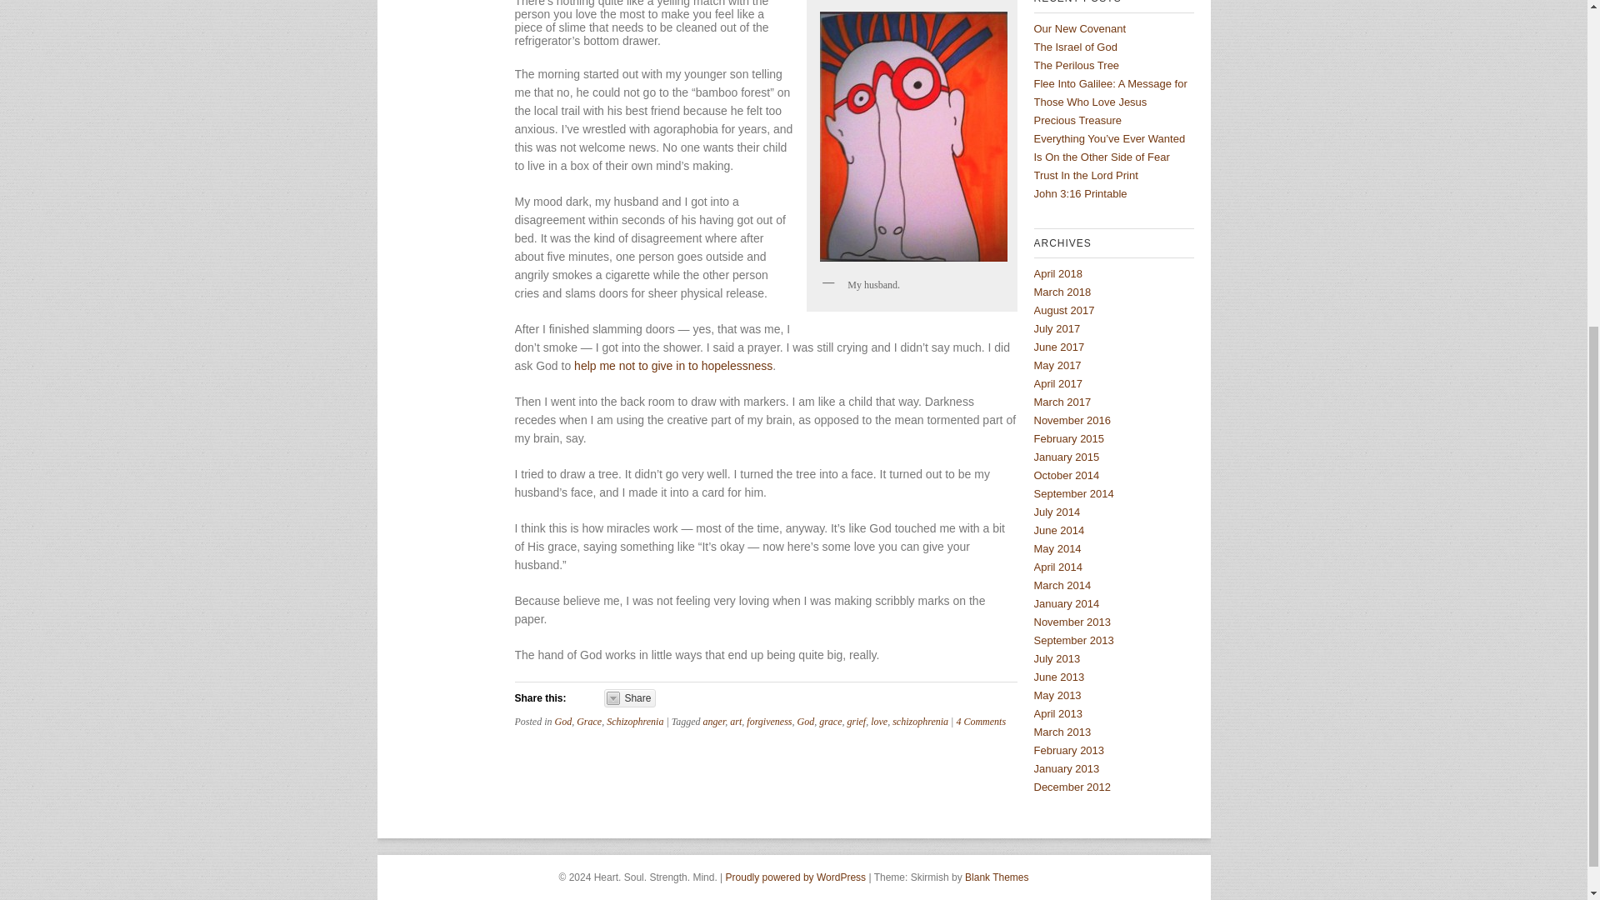  I want to click on grief, so click(857, 721).